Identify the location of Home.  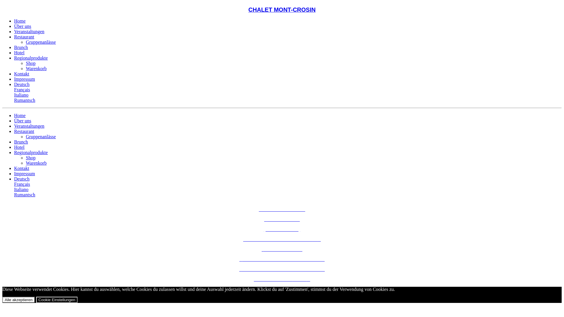
(20, 115).